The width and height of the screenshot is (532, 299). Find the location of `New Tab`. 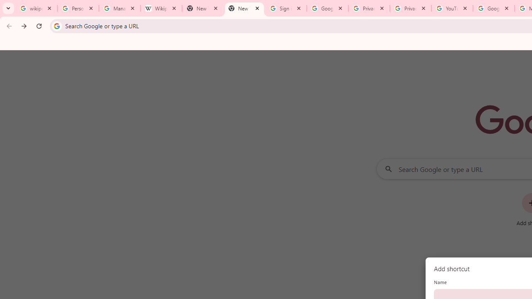

New Tab is located at coordinates (202, 8).